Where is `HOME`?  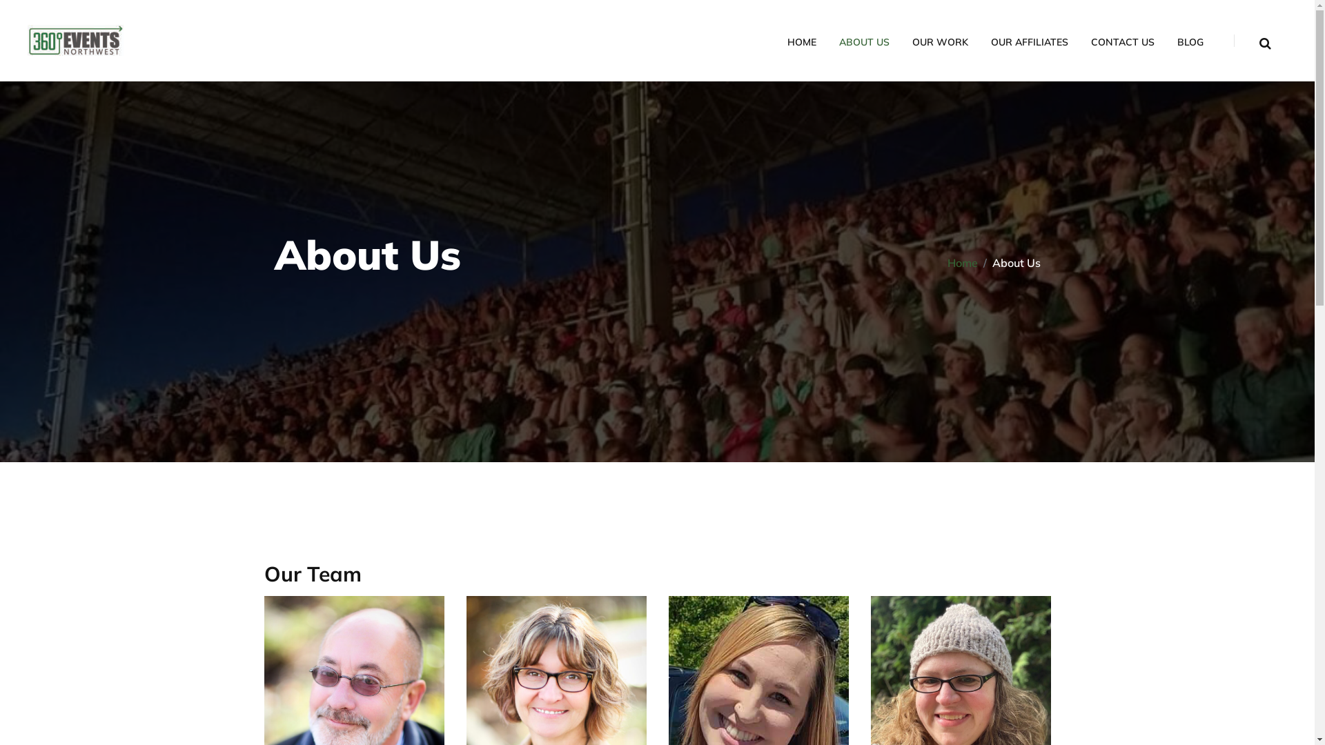 HOME is located at coordinates (802, 43).